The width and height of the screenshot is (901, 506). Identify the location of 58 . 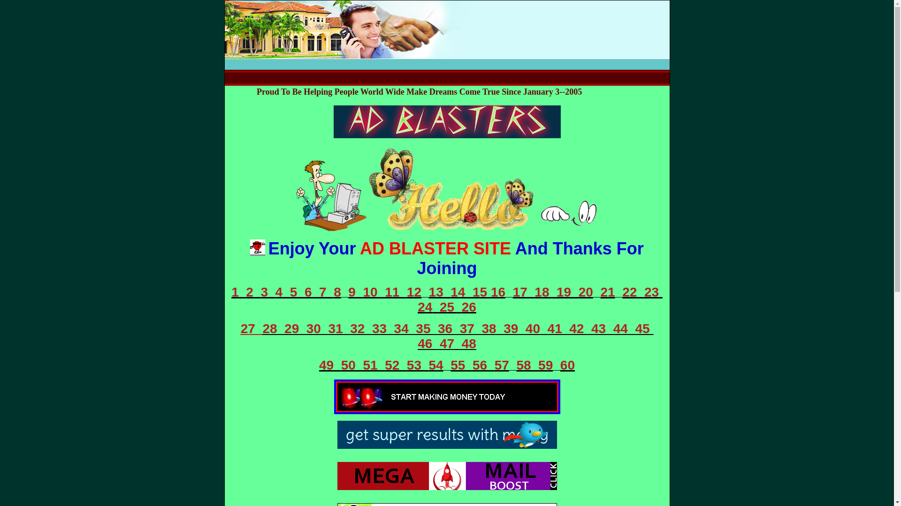
(527, 365).